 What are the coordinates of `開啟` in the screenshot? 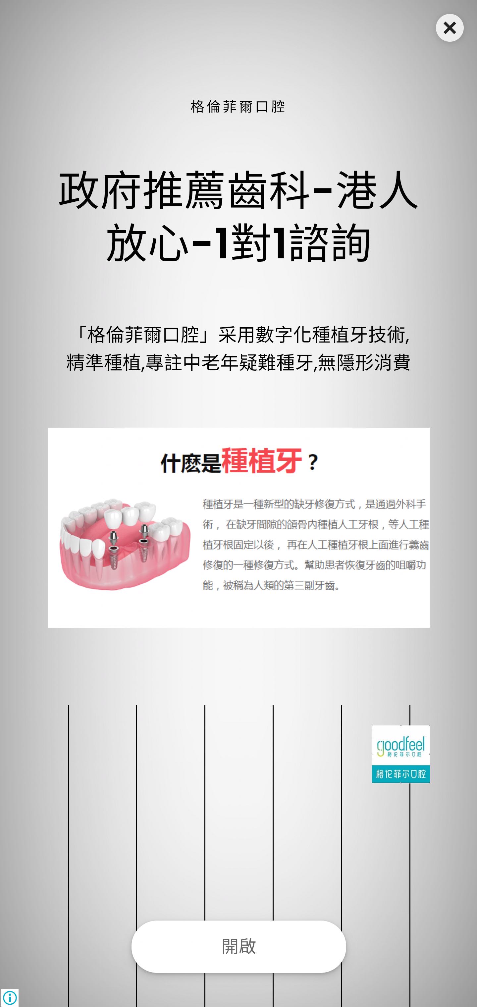 It's located at (238, 947).